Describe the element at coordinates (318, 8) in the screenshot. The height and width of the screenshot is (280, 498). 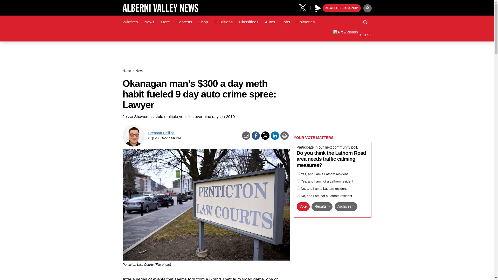
I see `Black Press Media` at that location.